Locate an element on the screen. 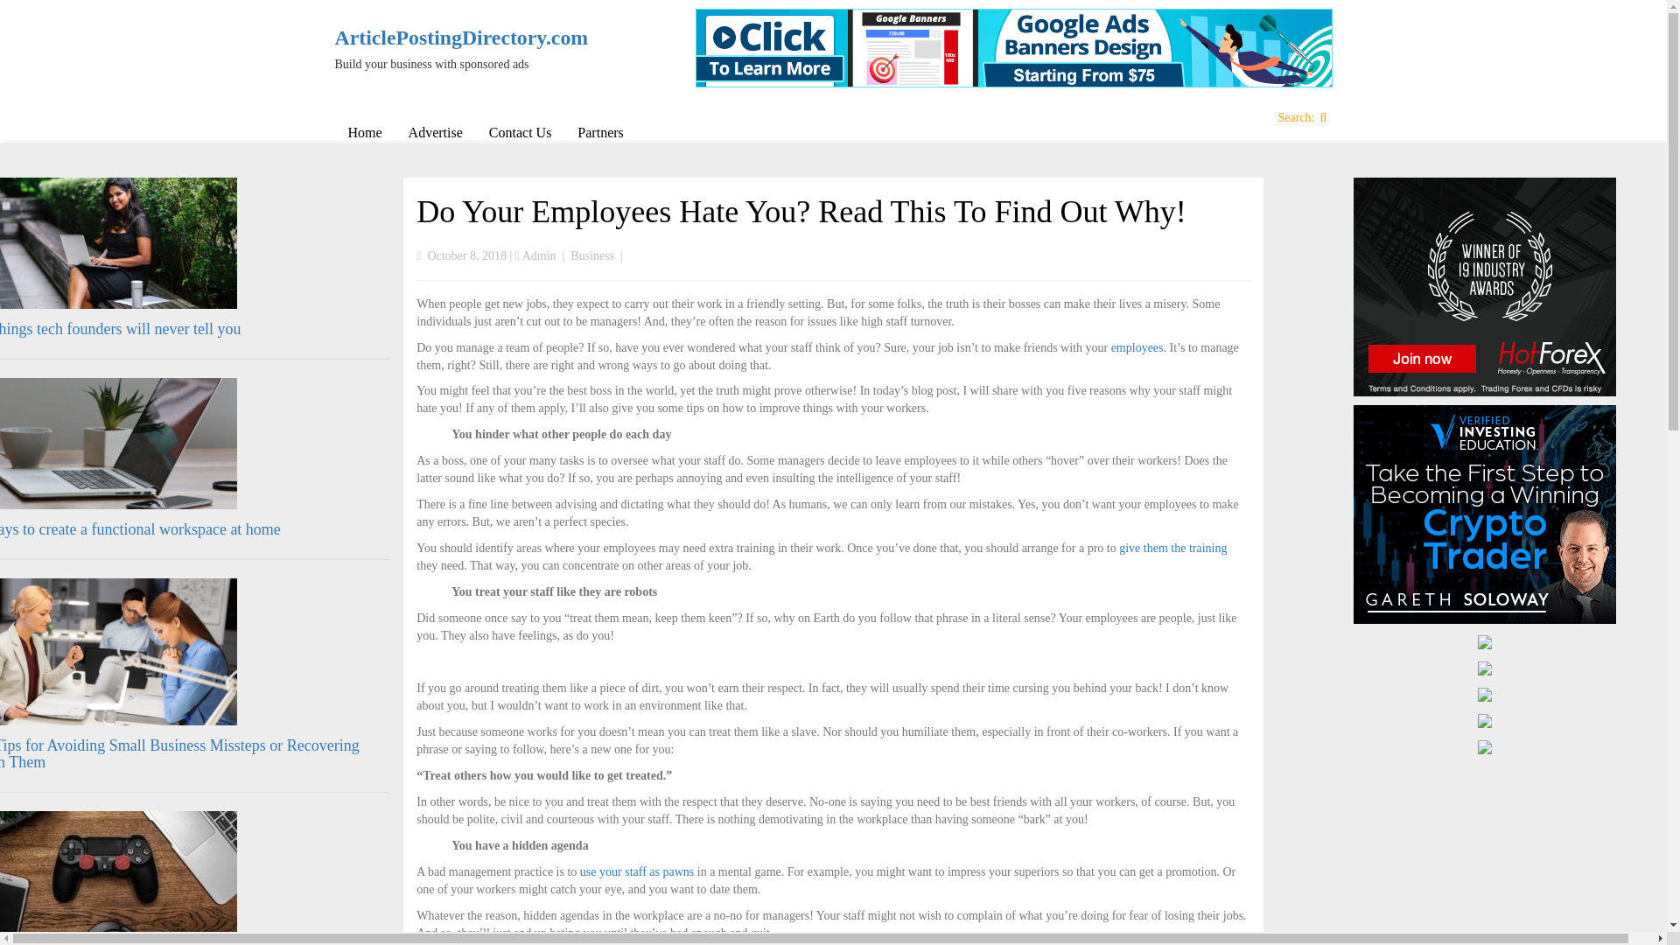 The image size is (1680, 945). 10 things tech founders will never tell you is located at coordinates (120, 329).